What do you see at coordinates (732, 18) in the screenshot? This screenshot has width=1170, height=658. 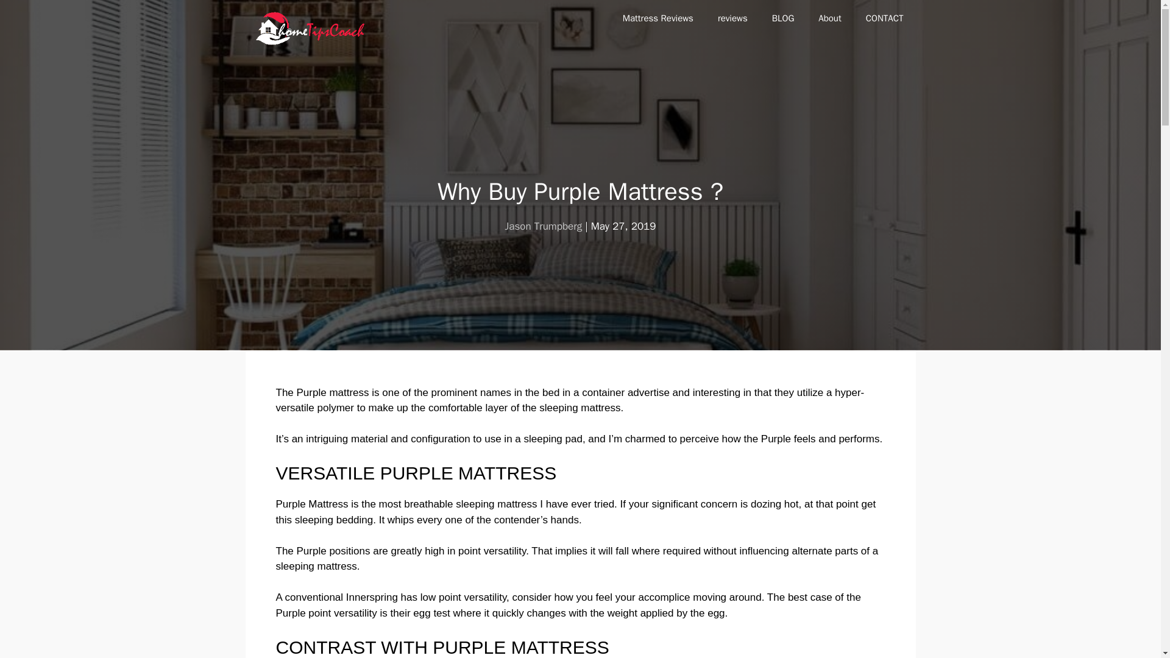 I see `reviews` at bounding box center [732, 18].